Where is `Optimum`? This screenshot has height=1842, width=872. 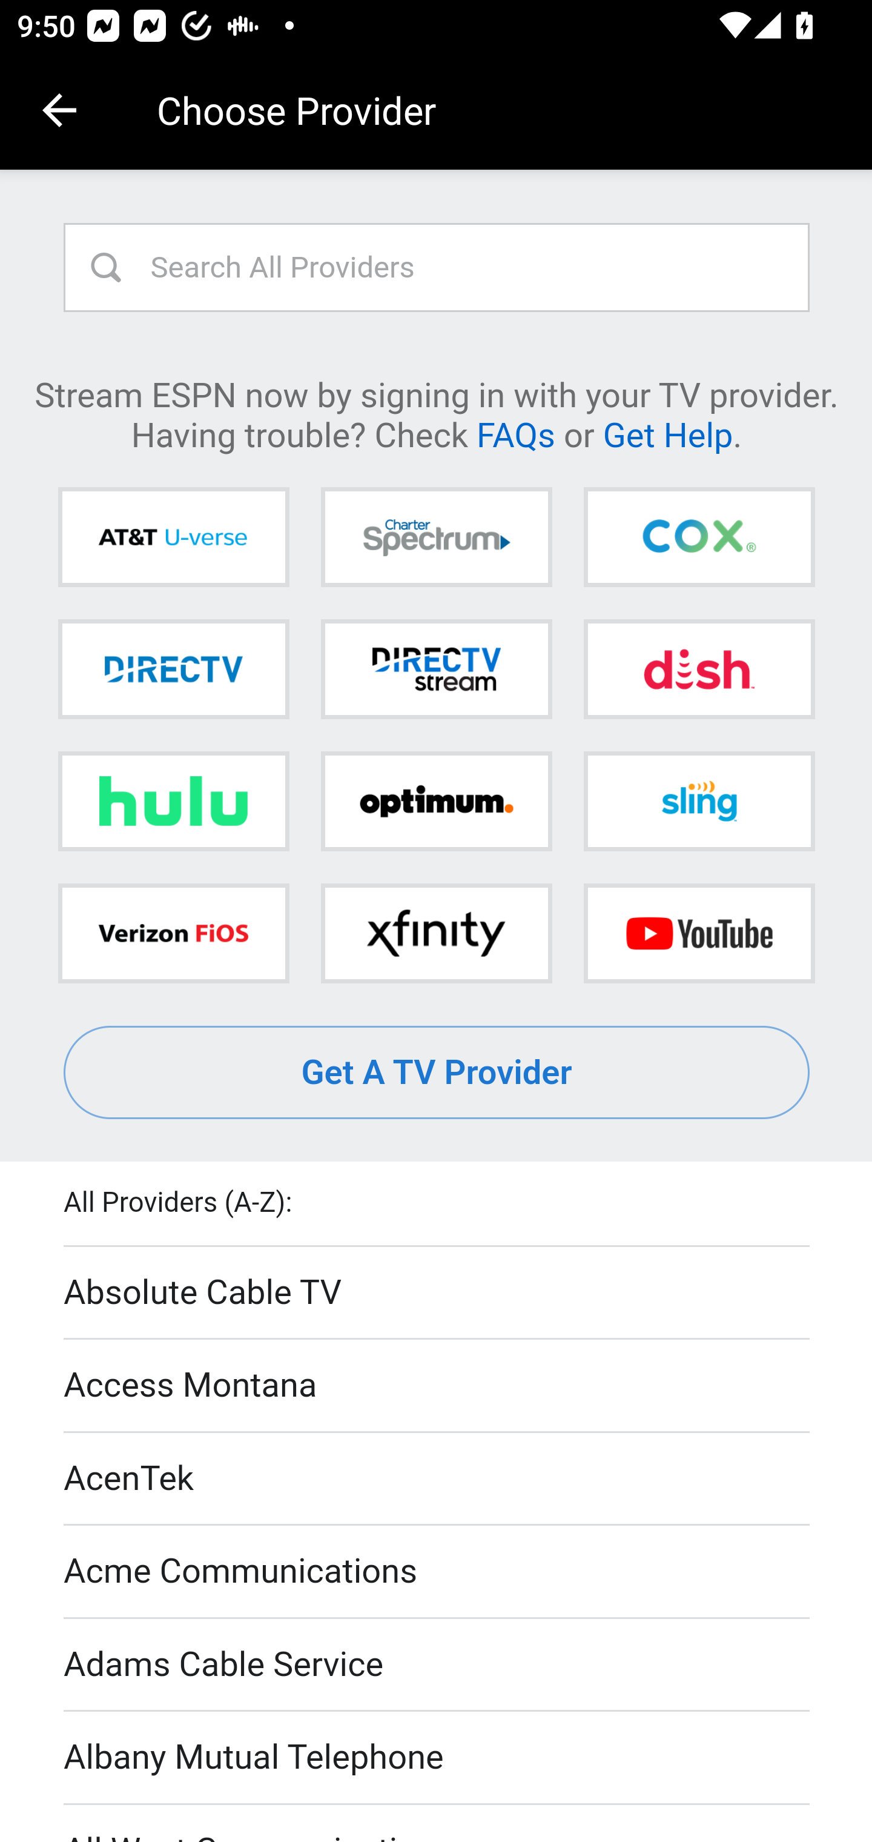 Optimum is located at coordinates (436, 801).